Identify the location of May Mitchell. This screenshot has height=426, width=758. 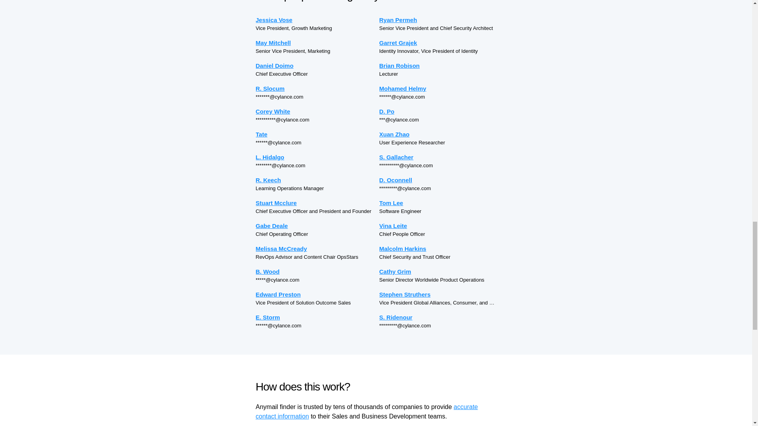
(314, 43).